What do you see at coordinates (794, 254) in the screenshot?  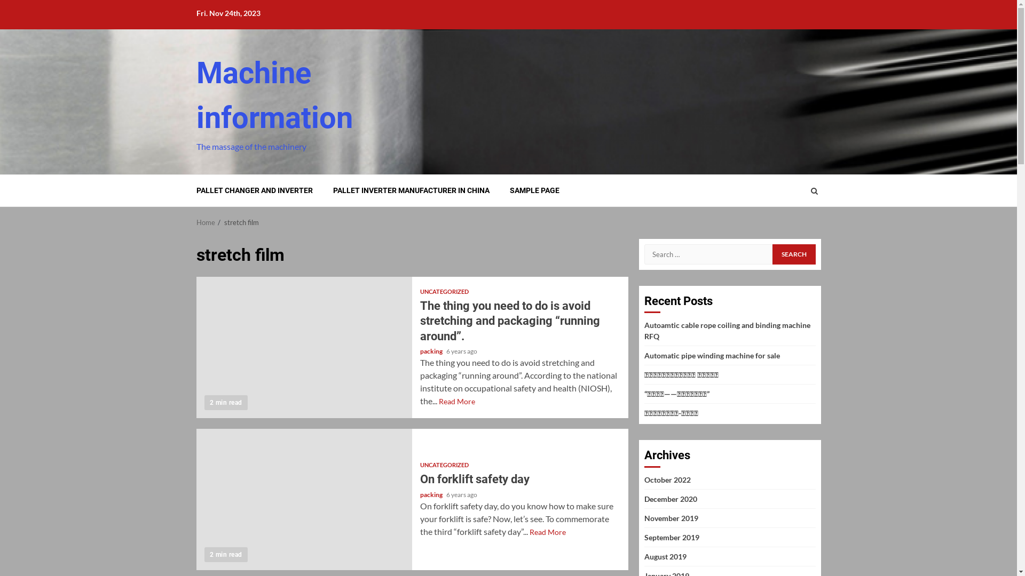 I see `Search` at bounding box center [794, 254].